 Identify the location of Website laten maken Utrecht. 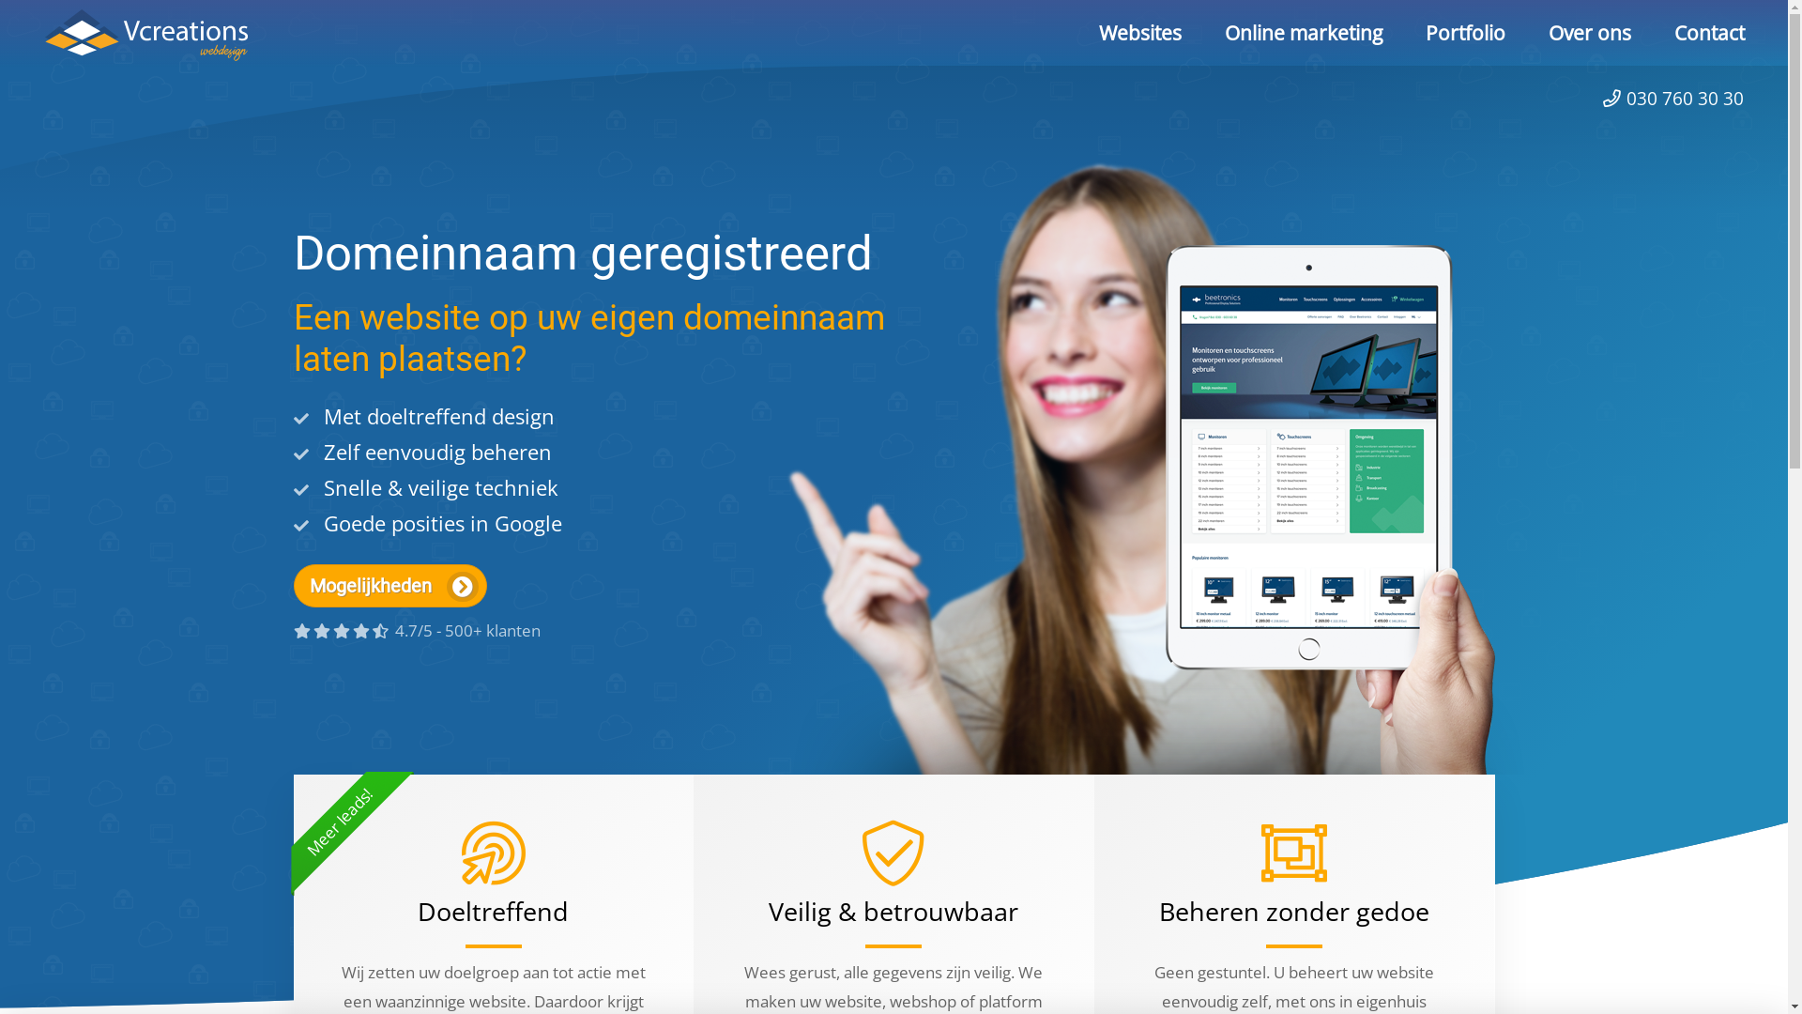
(608, 561).